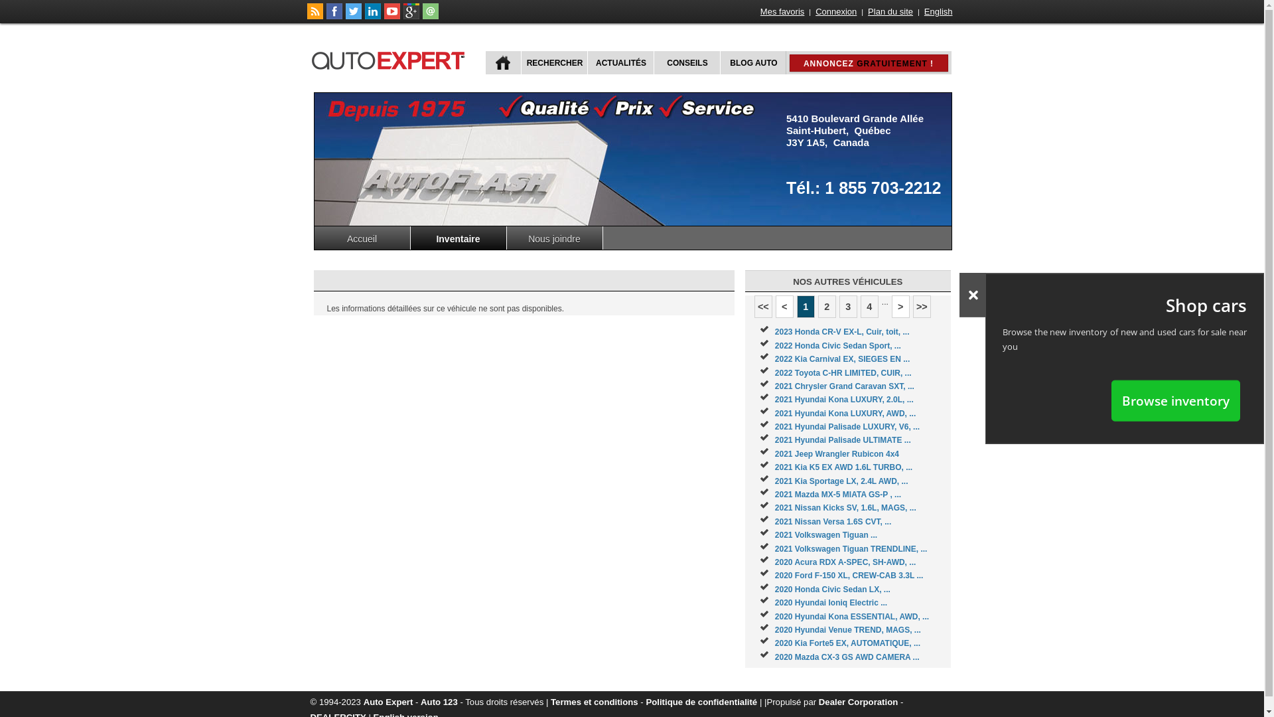  Describe the element at coordinates (848, 643) in the screenshot. I see `2020 Kia Forte5 EX, AUTOMATIQUE, ...` at that location.